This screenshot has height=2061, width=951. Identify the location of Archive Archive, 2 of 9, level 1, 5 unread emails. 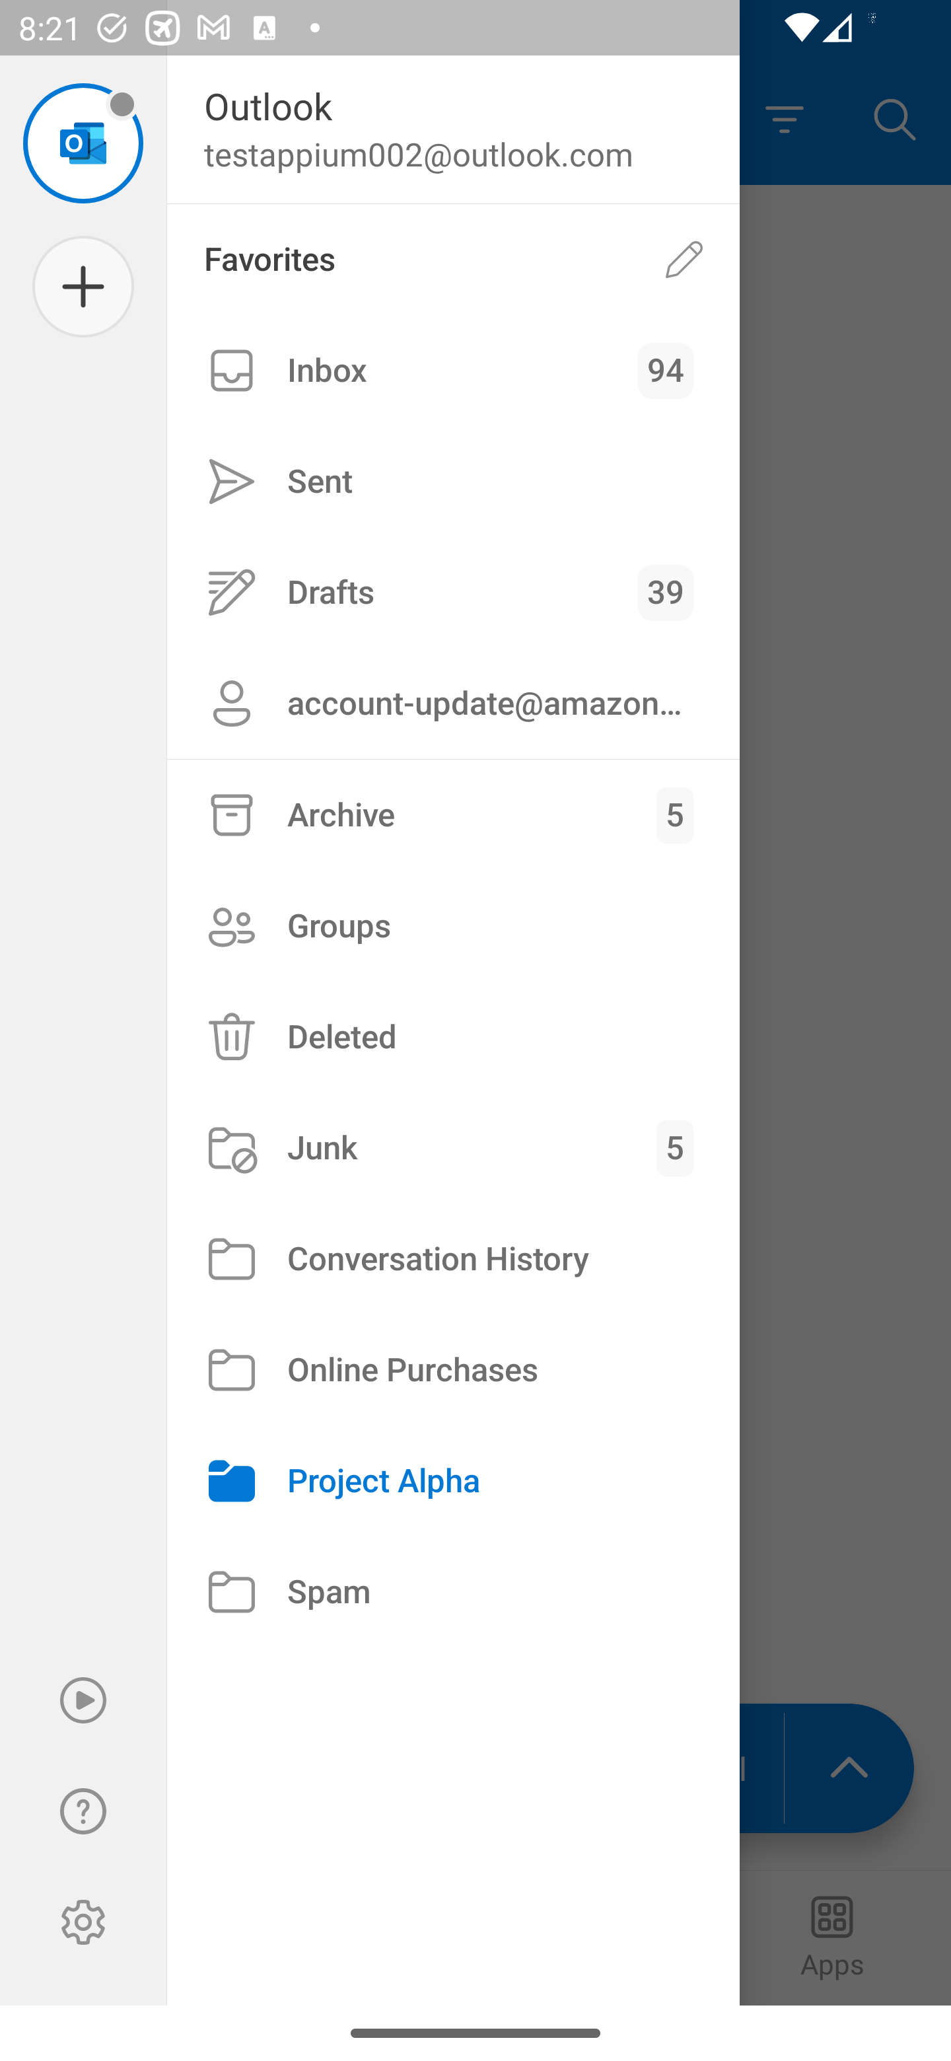
(453, 815).